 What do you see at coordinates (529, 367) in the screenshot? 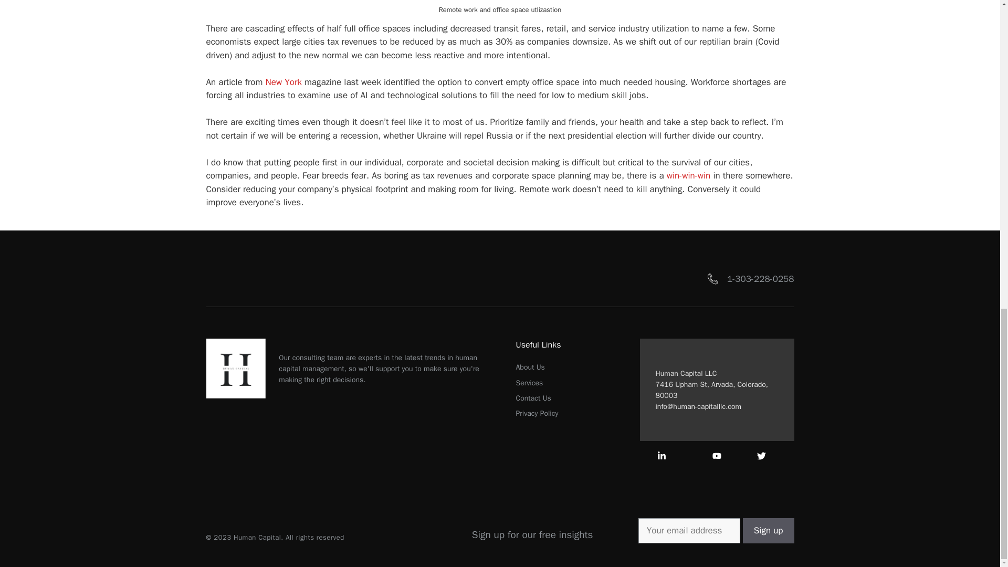
I see `About Us` at bounding box center [529, 367].